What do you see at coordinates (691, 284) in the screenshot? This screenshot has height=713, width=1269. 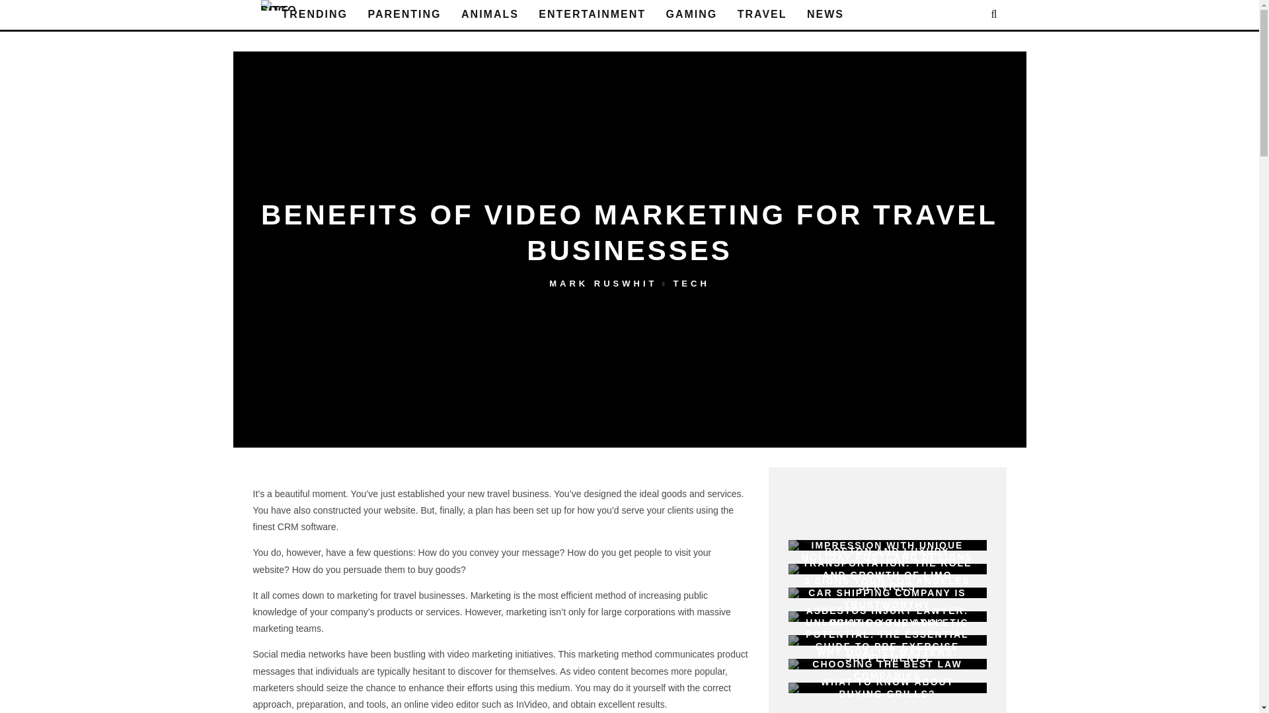 I see `TECH` at bounding box center [691, 284].